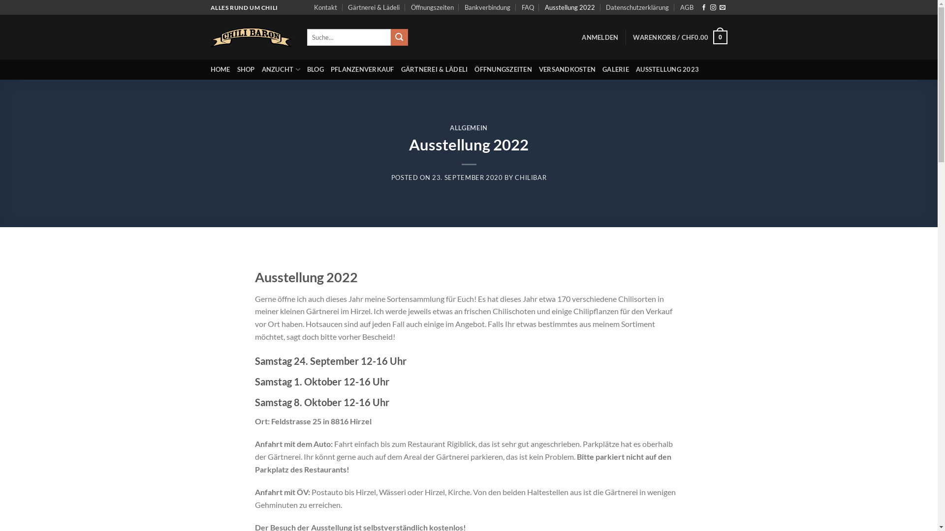  What do you see at coordinates (600, 37) in the screenshot?
I see `ANMELDEN` at bounding box center [600, 37].